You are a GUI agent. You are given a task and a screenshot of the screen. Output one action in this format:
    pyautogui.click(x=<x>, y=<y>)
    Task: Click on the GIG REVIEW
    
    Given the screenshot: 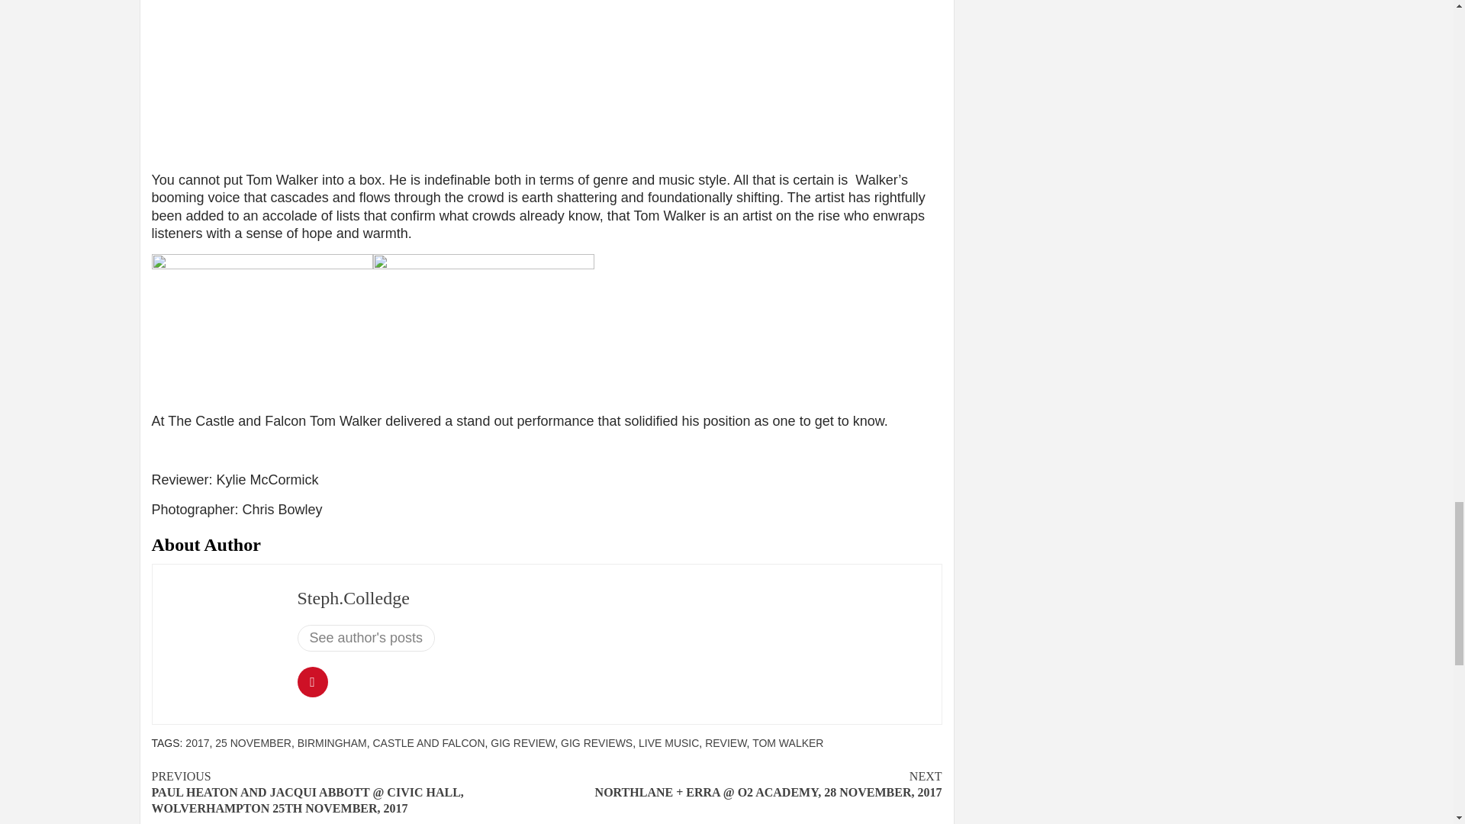 What is the action you would take?
    pyautogui.click(x=523, y=742)
    